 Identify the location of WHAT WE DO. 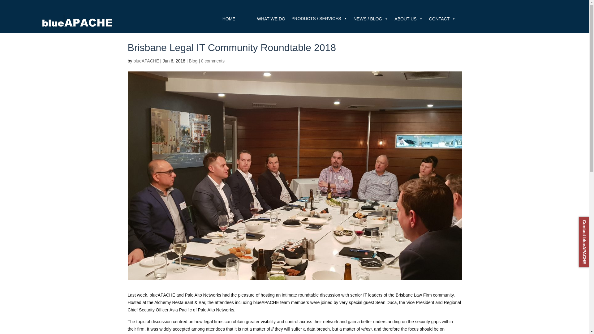
(271, 18).